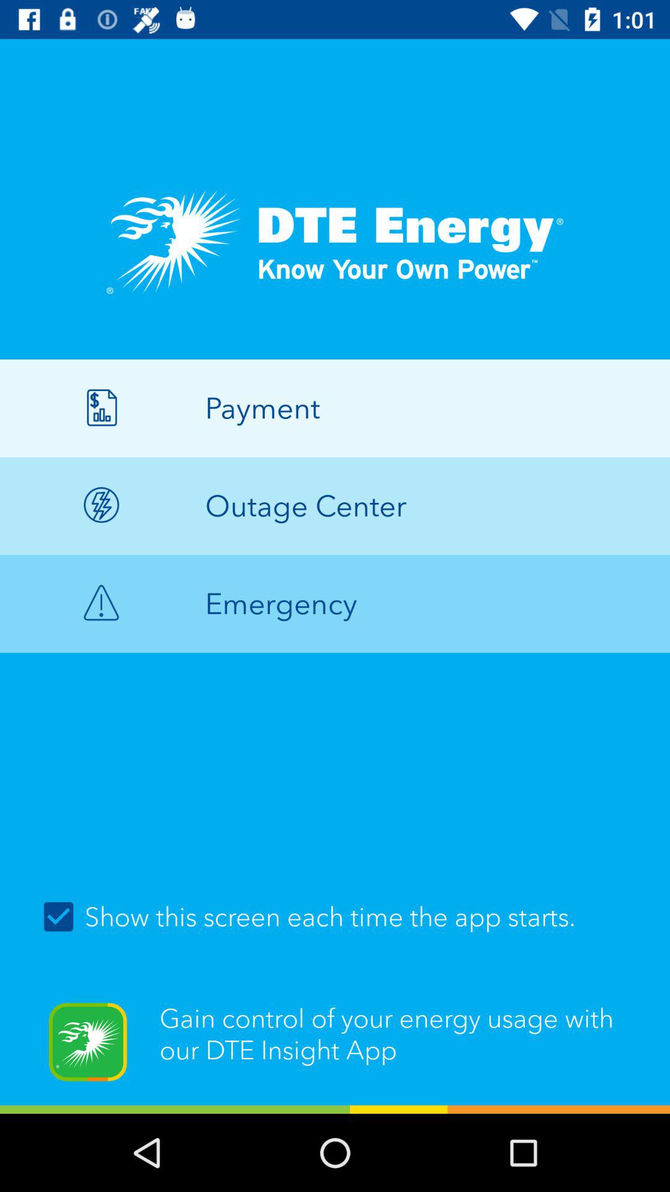 This screenshot has height=1192, width=670. What do you see at coordinates (335, 603) in the screenshot?
I see `press the icon below outage center icon` at bounding box center [335, 603].